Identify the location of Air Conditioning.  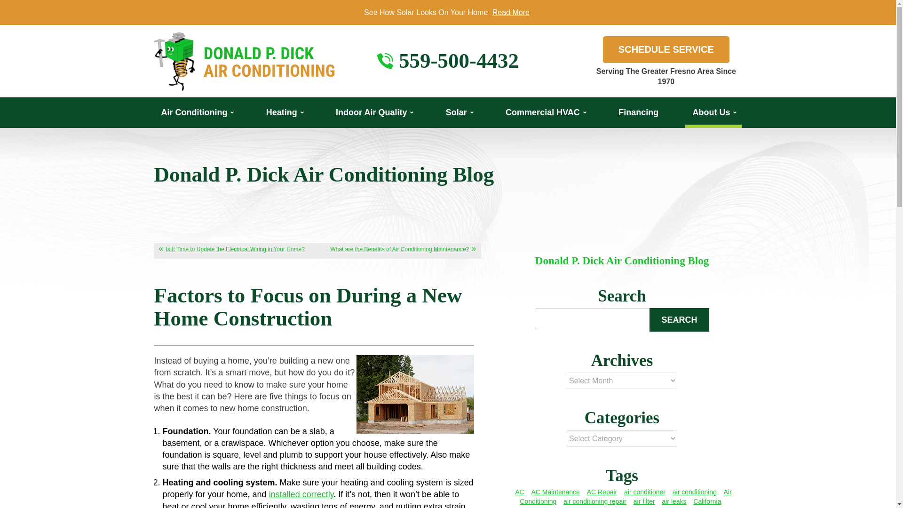
(197, 113).